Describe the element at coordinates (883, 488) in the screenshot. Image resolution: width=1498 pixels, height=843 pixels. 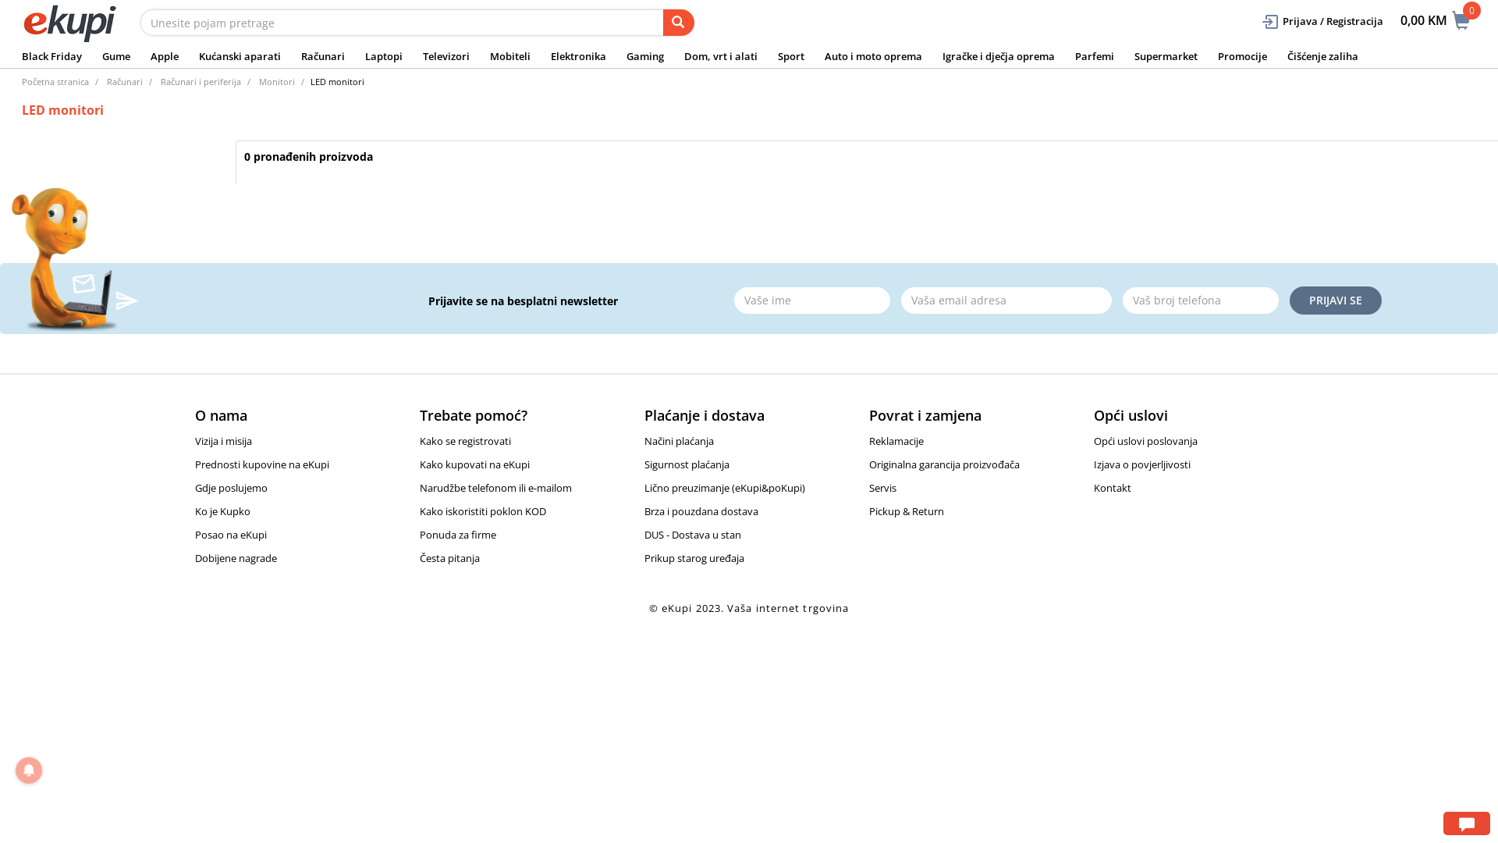
I see `Servis` at that location.